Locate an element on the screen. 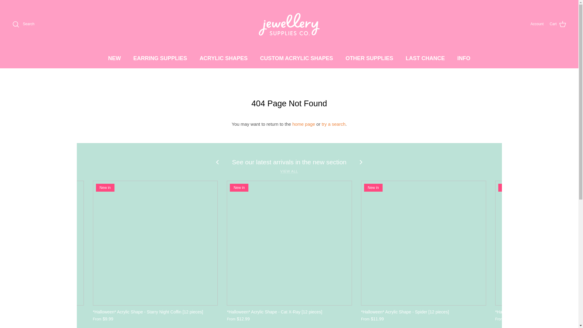 The width and height of the screenshot is (583, 328). Jewellery Supplies Co is located at coordinates (289, 24).